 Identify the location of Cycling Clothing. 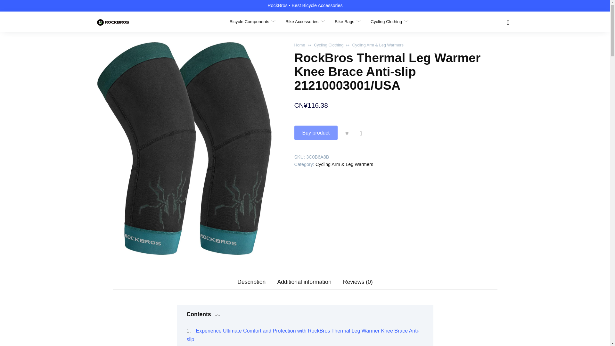
(389, 21).